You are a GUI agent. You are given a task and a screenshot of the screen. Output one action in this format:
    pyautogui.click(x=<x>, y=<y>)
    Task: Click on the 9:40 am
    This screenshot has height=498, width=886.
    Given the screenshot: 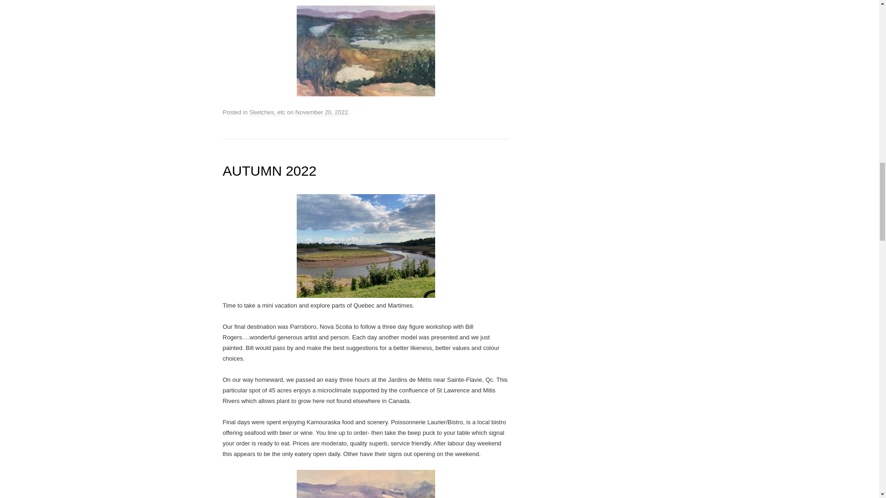 What is the action you would take?
    pyautogui.click(x=321, y=113)
    